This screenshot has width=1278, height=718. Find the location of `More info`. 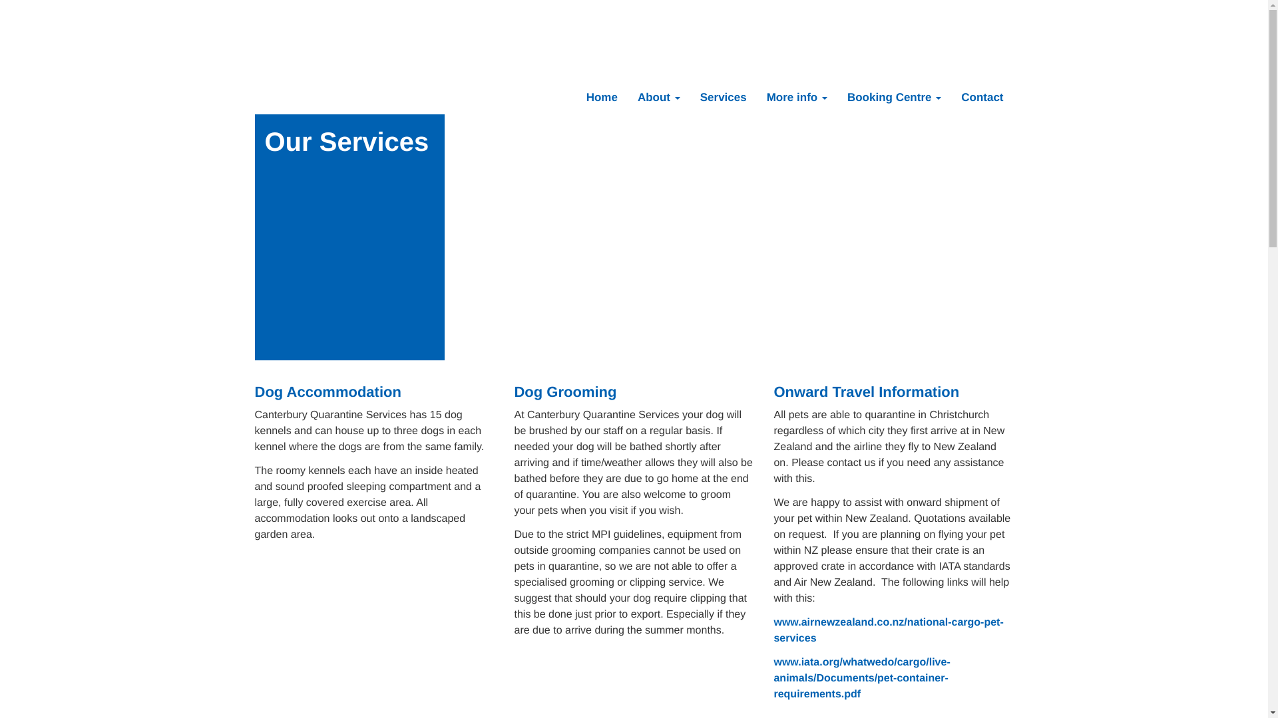

More info is located at coordinates (796, 97).